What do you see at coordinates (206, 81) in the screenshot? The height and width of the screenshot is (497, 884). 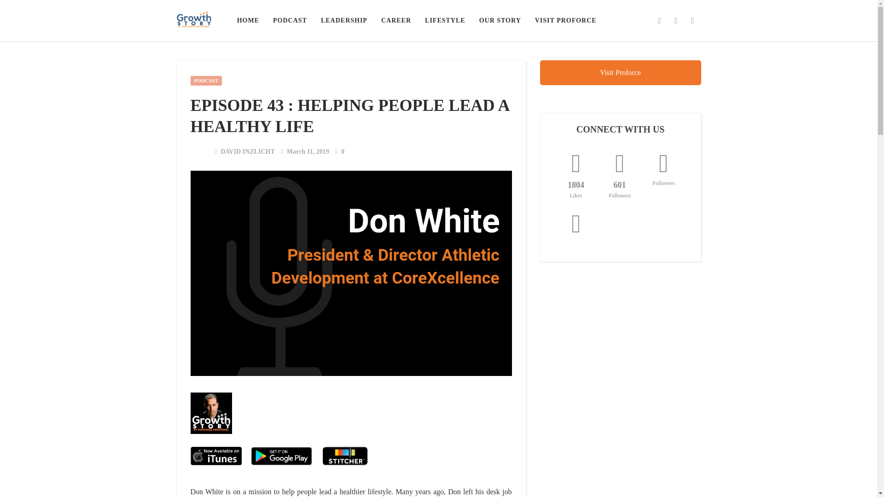 I see `PODCAST` at bounding box center [206, 81].